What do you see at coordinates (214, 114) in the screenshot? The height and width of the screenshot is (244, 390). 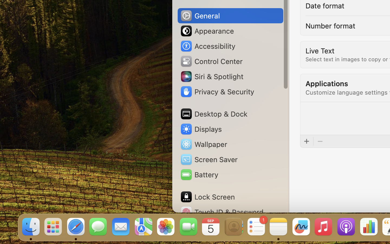 I see `Desktop & Dock` at bounding box center [214, 114].